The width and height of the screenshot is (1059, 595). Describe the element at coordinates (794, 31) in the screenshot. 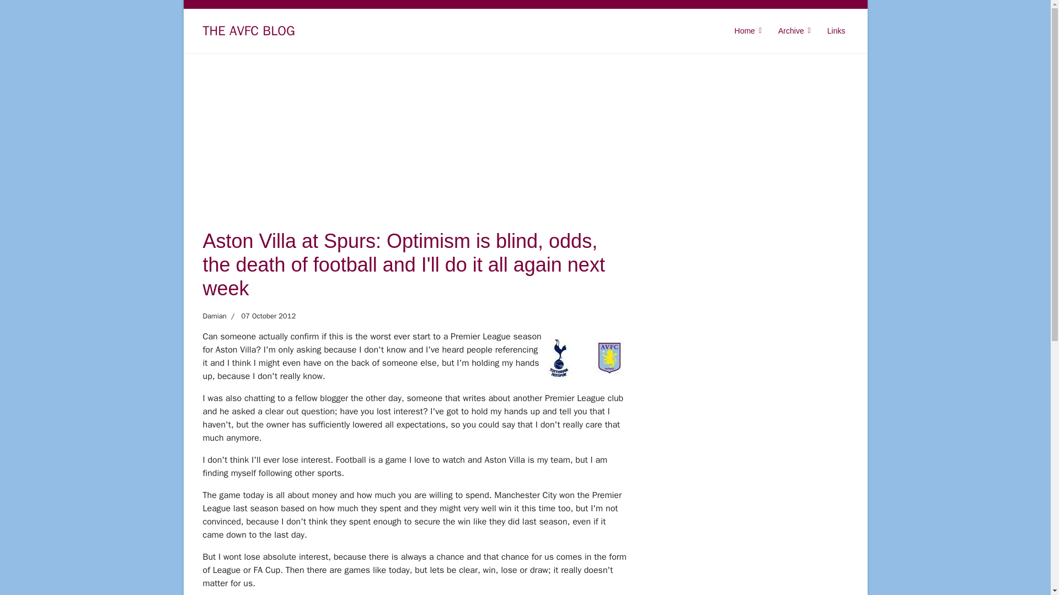

I see `Archive` at that location.